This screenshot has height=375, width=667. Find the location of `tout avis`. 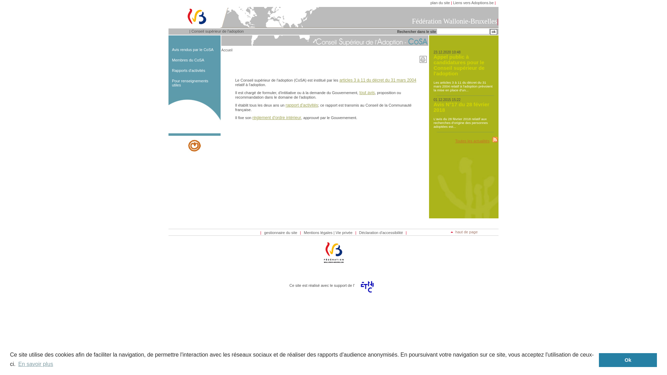

tout avis is located at coordinates (367, 93).